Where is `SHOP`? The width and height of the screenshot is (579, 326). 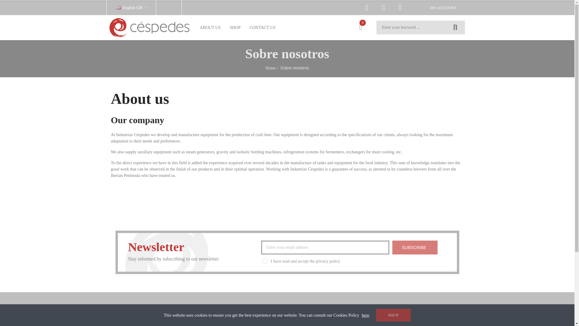
SHOP is located at coordinates (235, 27).